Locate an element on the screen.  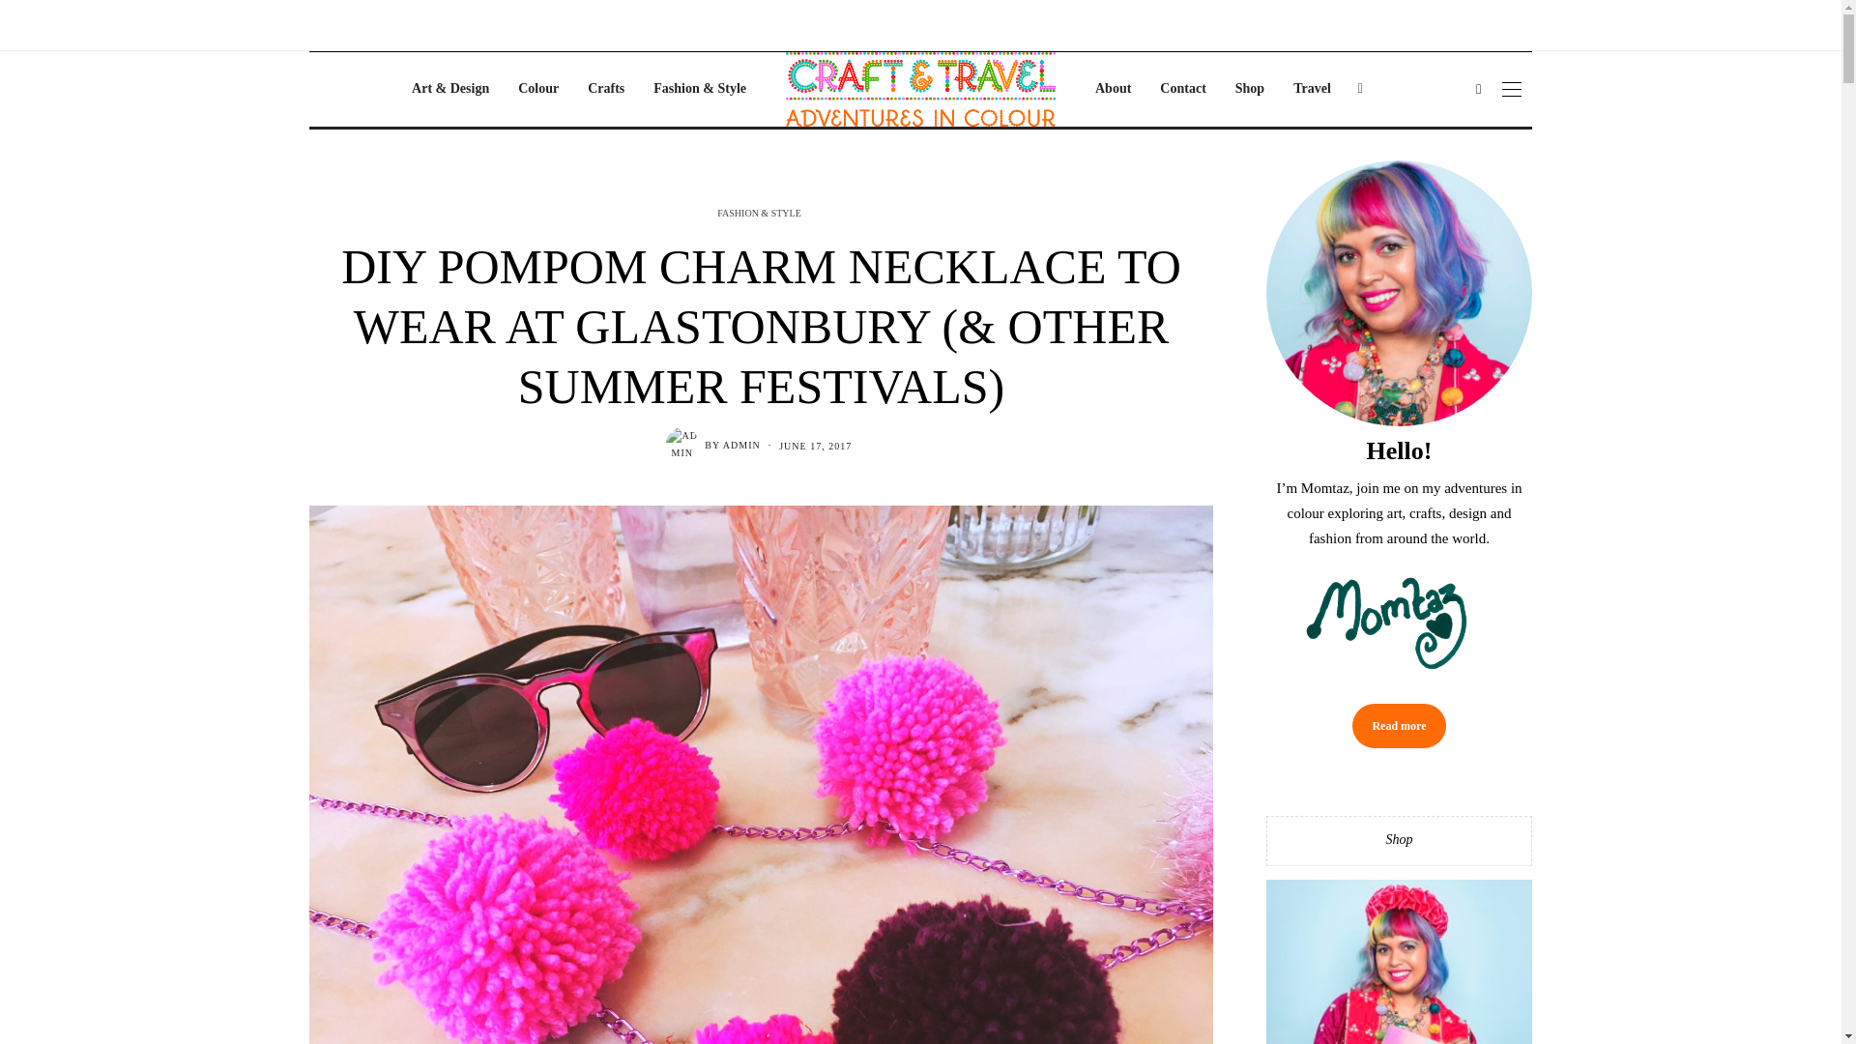
Travel is located at coordinates (1312, 89).